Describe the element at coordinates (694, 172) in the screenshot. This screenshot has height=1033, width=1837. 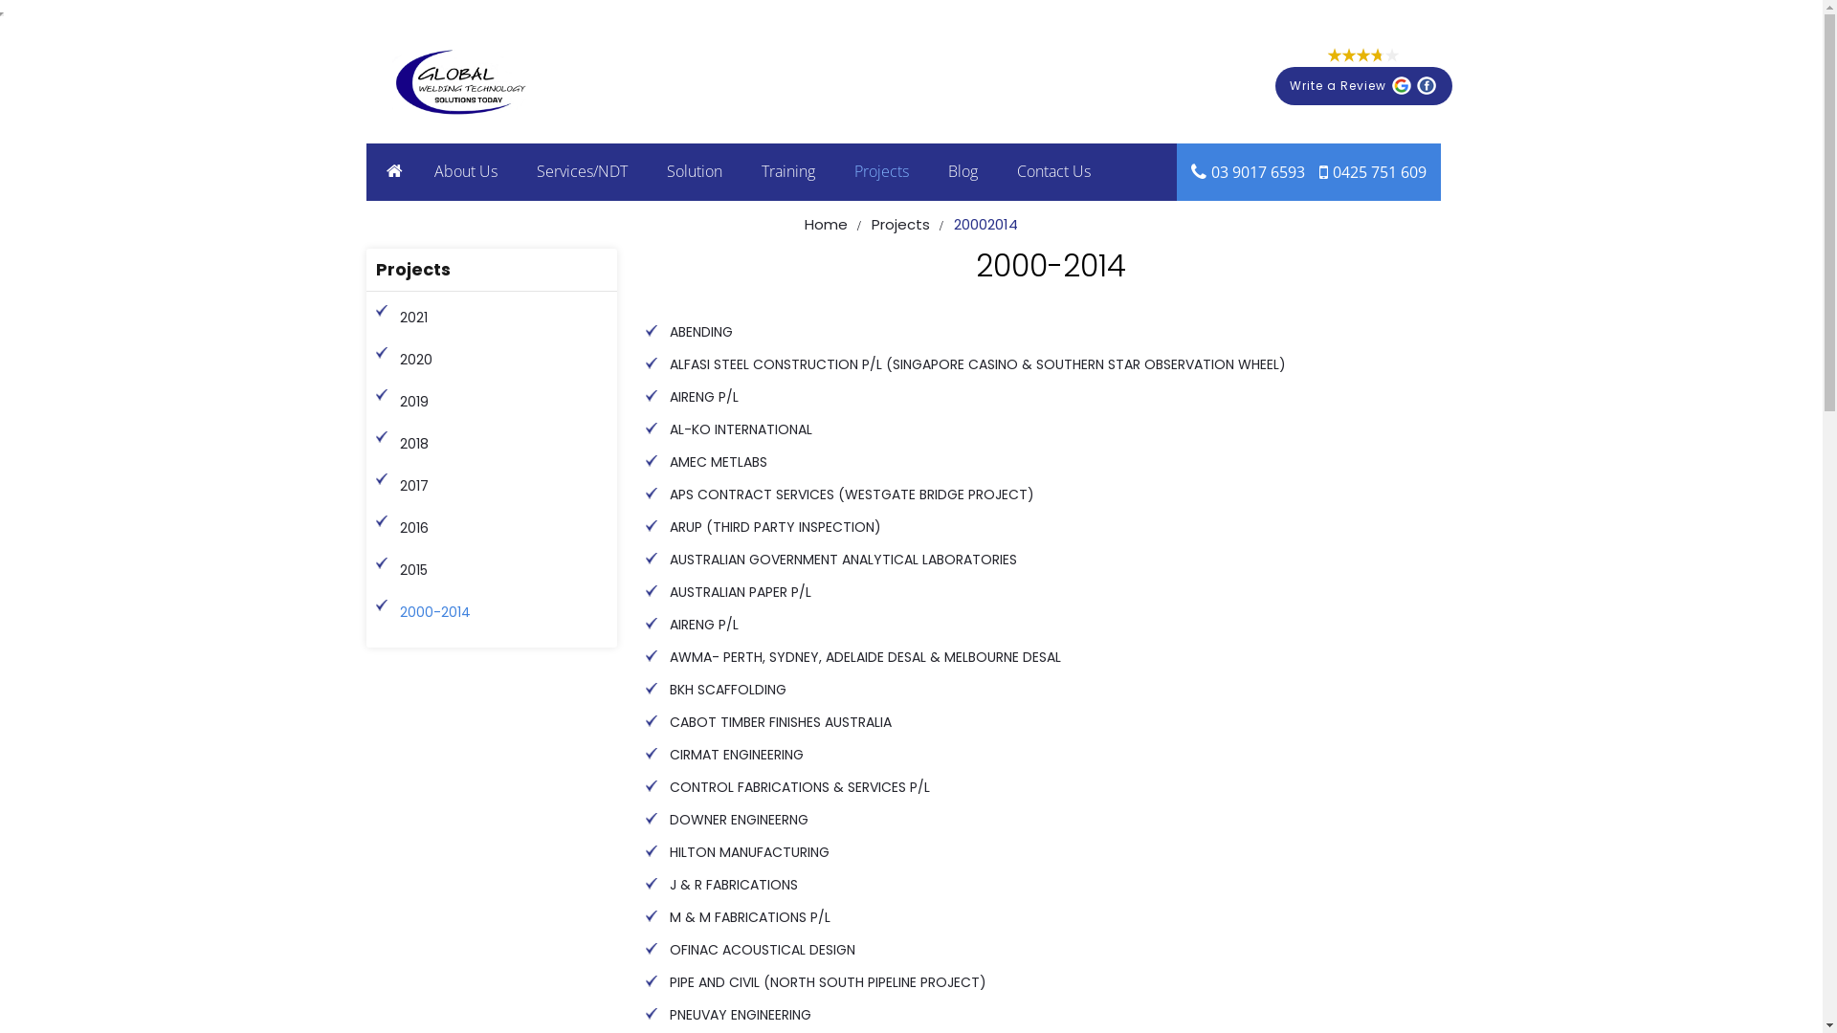
I see `Solution` at that location.